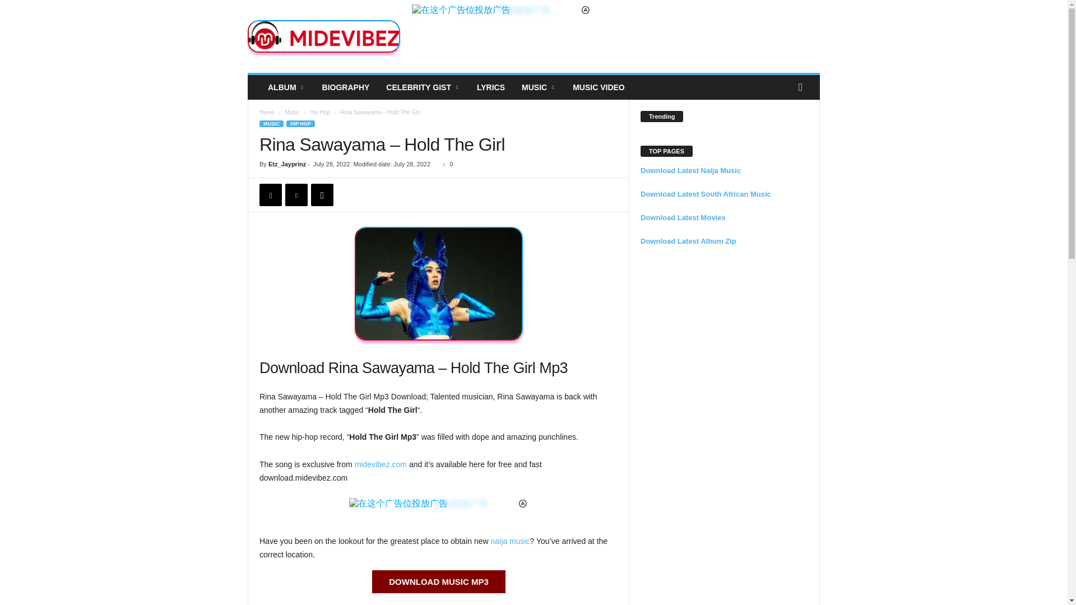 The width and height of the screenshot is (1076, 605). I want to click on View all posts in Music, so click(291, 112).